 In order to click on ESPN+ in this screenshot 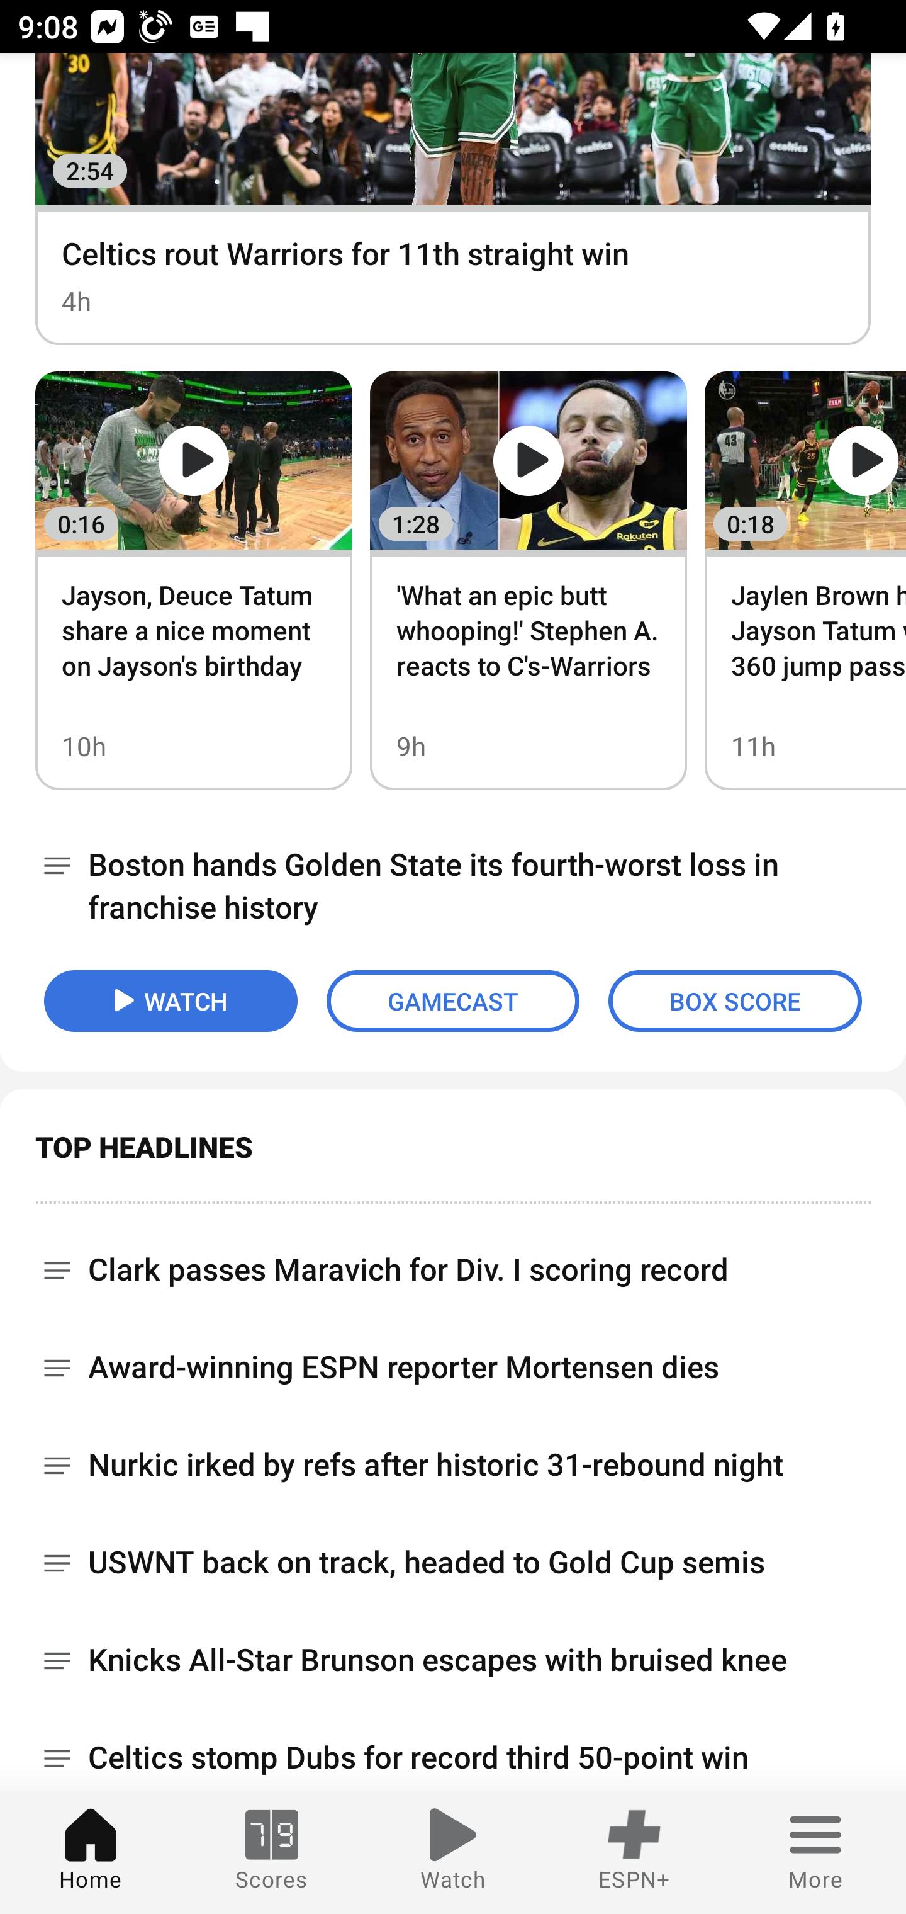, I will do `click(634, 1852)`.